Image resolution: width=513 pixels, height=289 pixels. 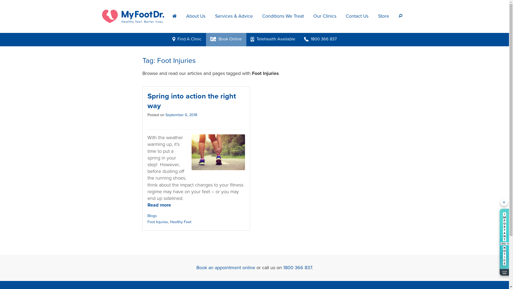 What do you see at coordinates (158, 222) in the screenshot?
I see `Foot Injuries` at bounding box center [158, 222].